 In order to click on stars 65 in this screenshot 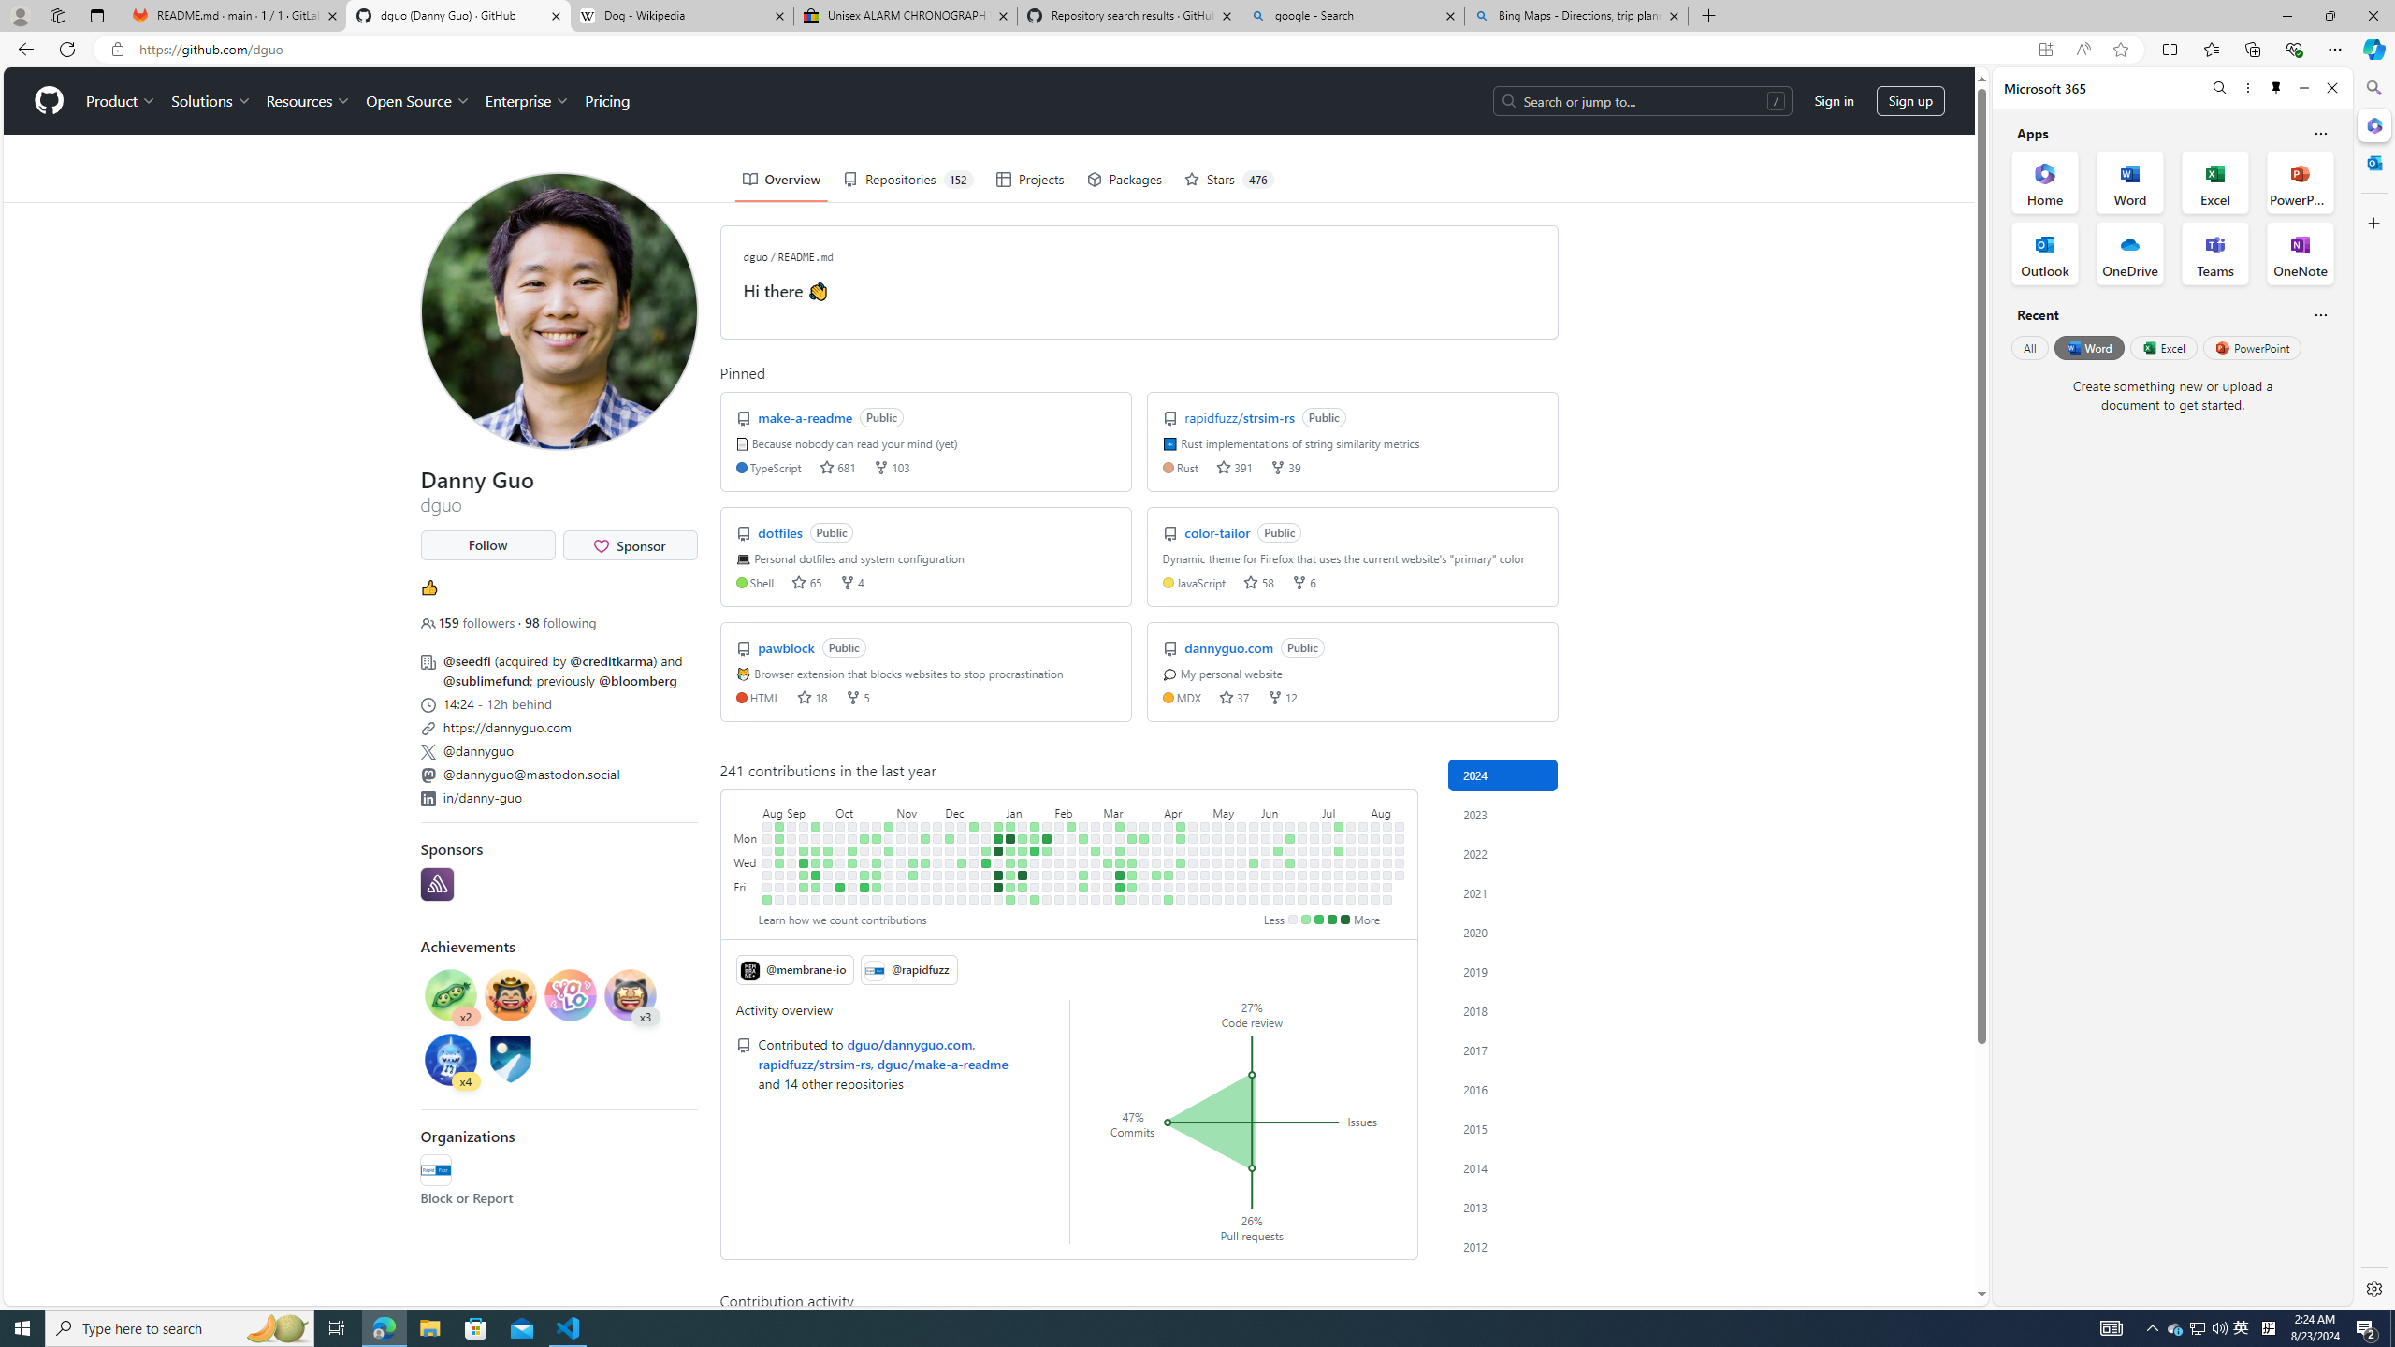, I will do `click(806, 582)`.